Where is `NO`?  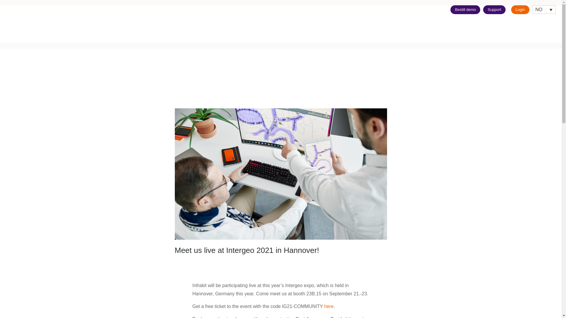
NO is located at coordinates (544, 9).